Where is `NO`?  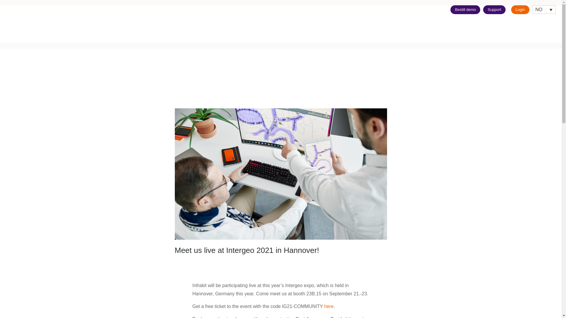
NO is located at coordinates (544, 9).